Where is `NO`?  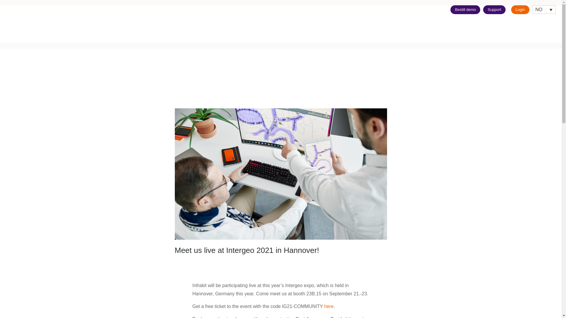
NO is located at coordinates (544, 9).